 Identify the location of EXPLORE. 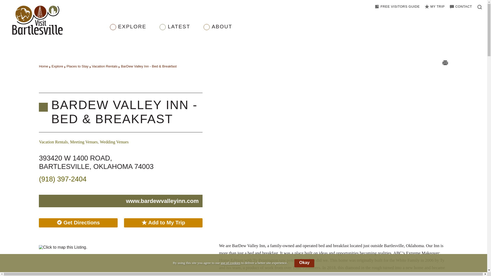
(132, 31).